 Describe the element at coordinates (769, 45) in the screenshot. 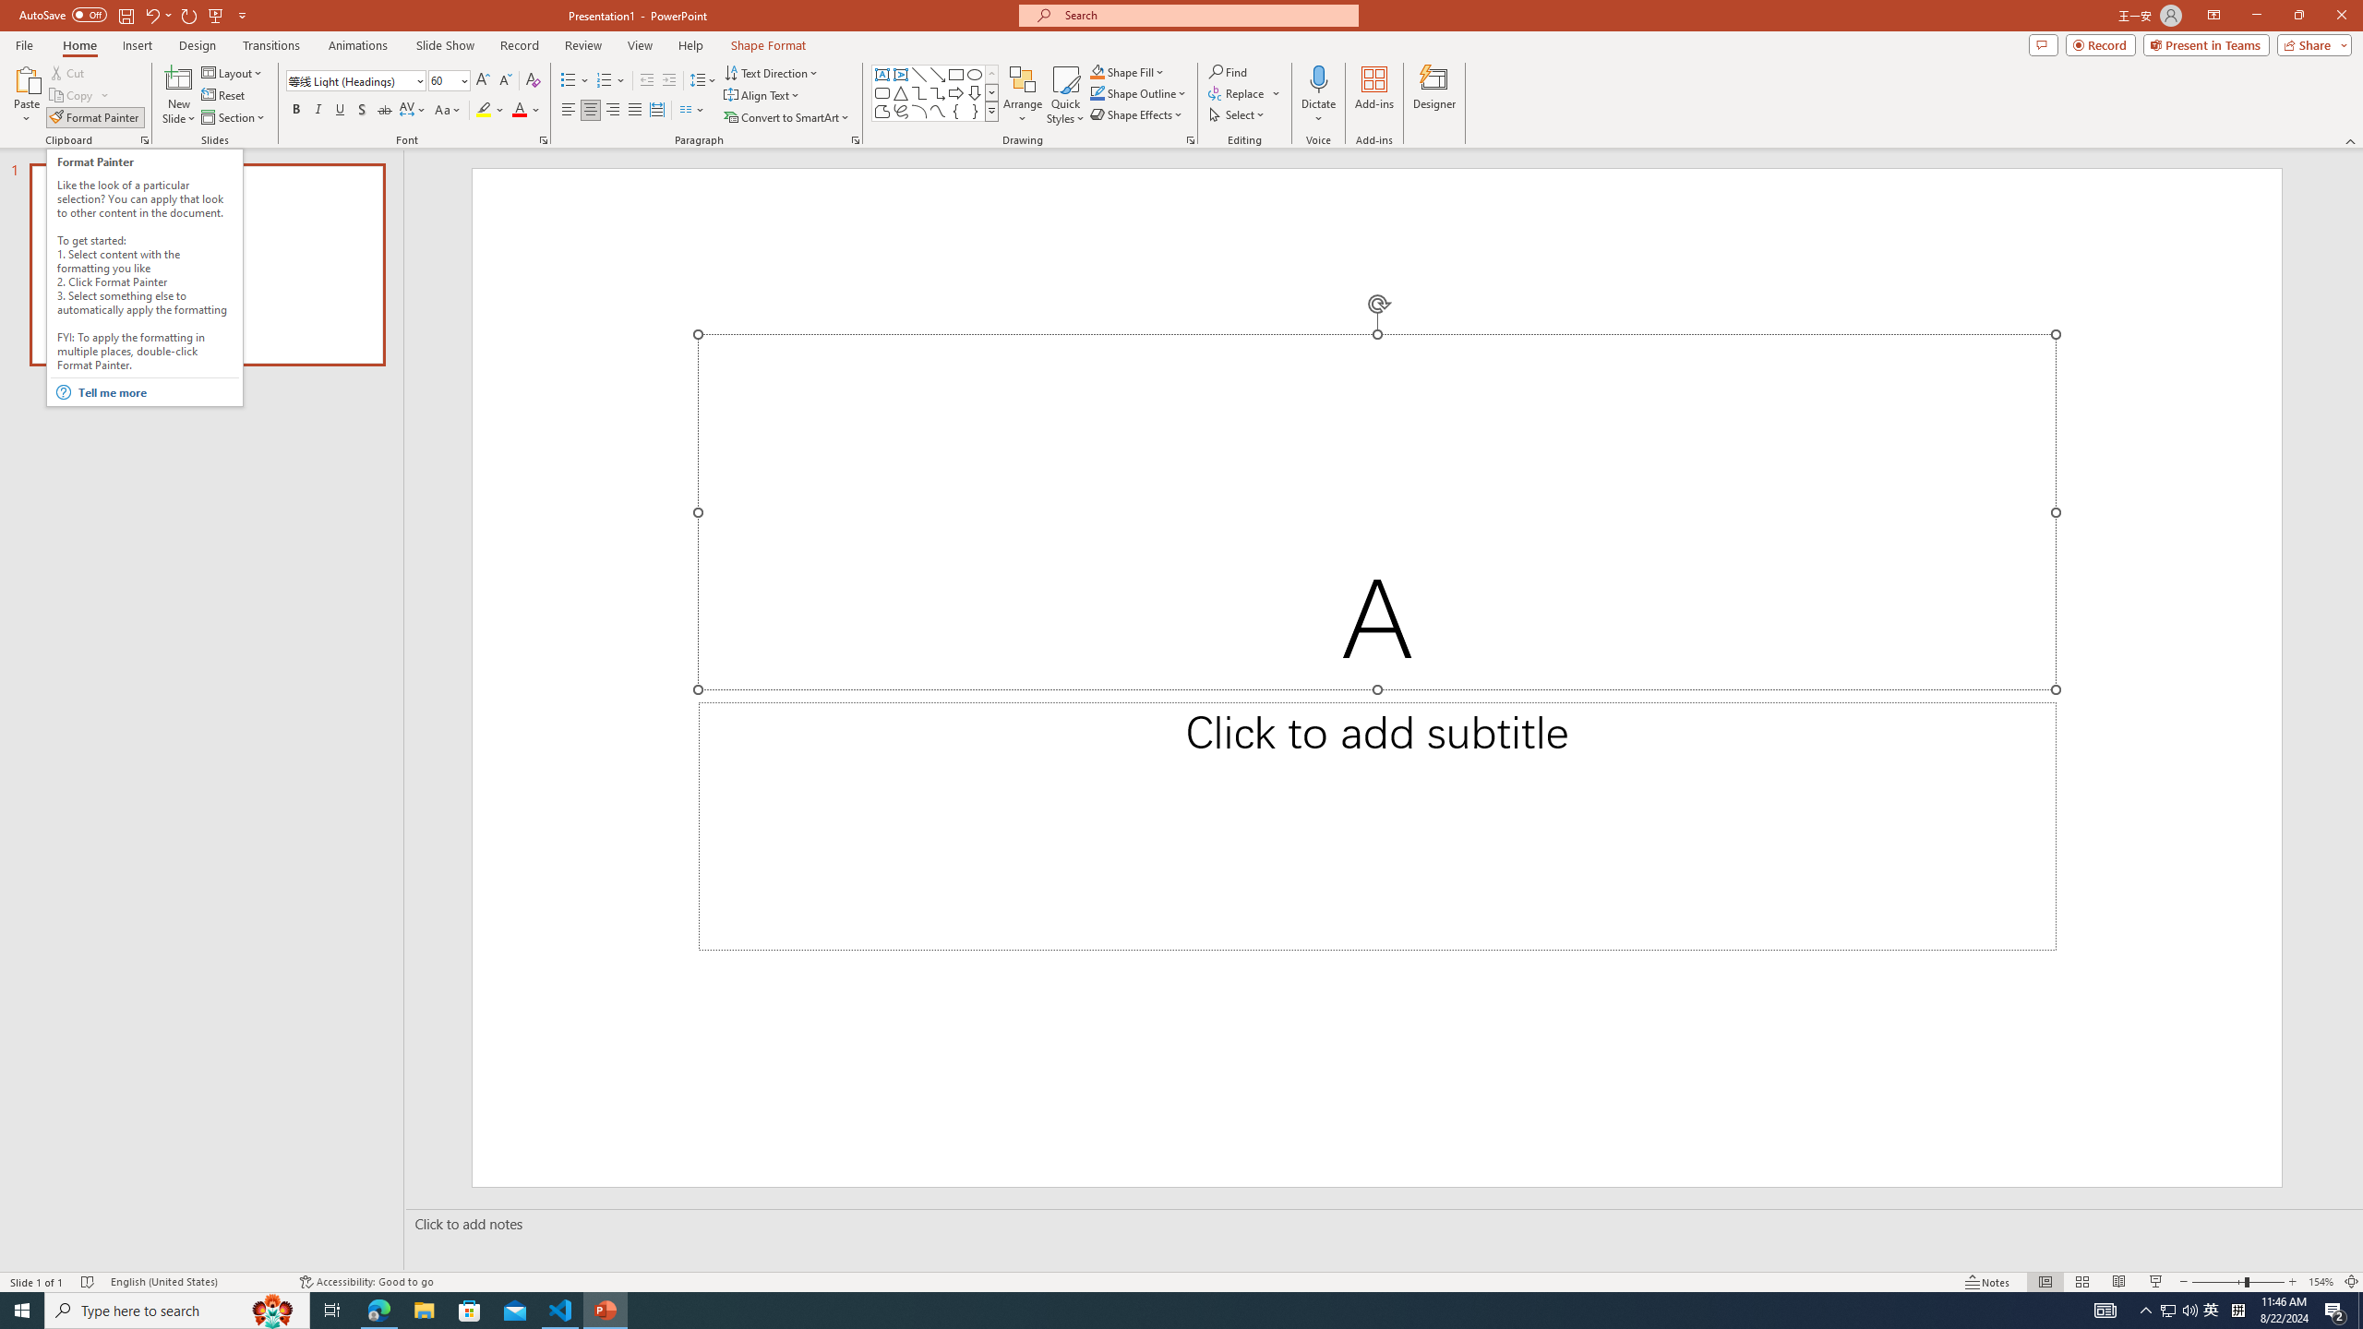

I see `Shape Format` at that location.